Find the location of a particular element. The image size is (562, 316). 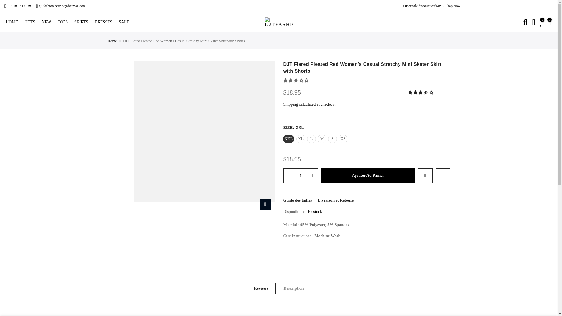

Guide des tailles is located at coordinates (297, 200).